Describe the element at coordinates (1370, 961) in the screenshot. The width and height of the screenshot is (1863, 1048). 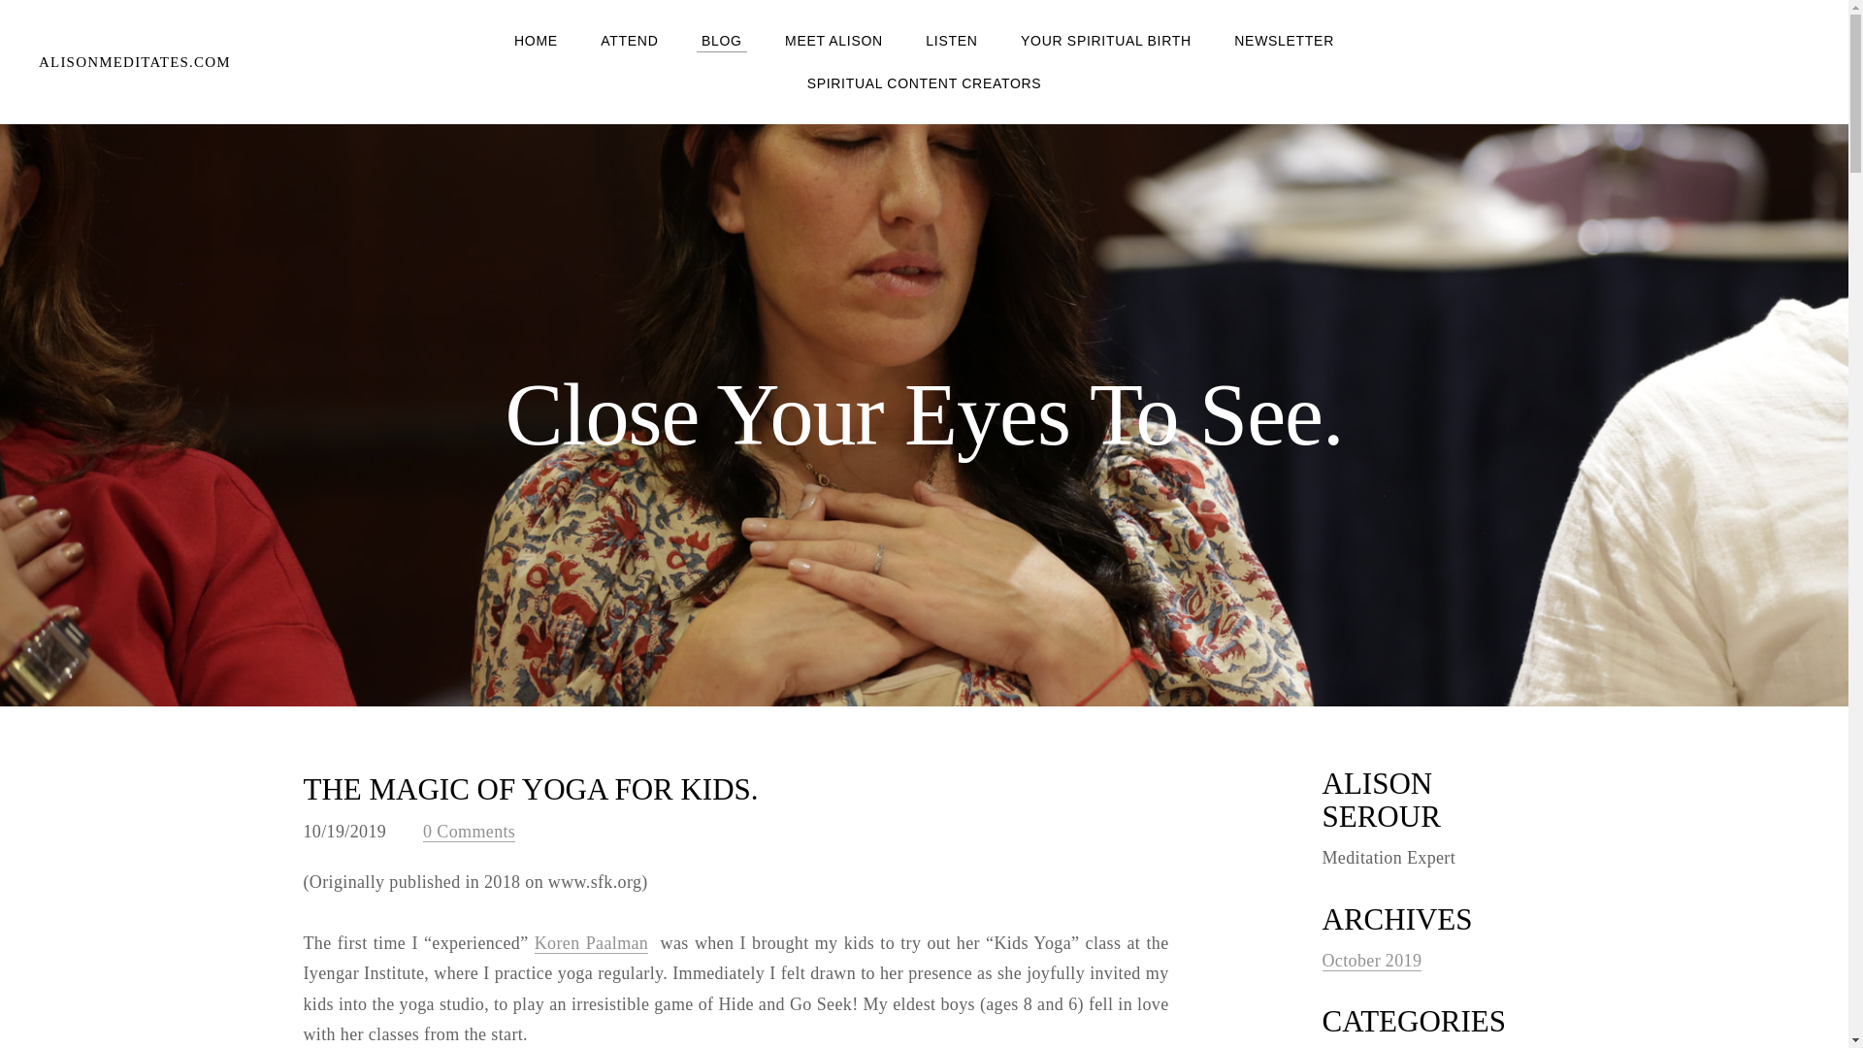
I see `October 2019` at that location.